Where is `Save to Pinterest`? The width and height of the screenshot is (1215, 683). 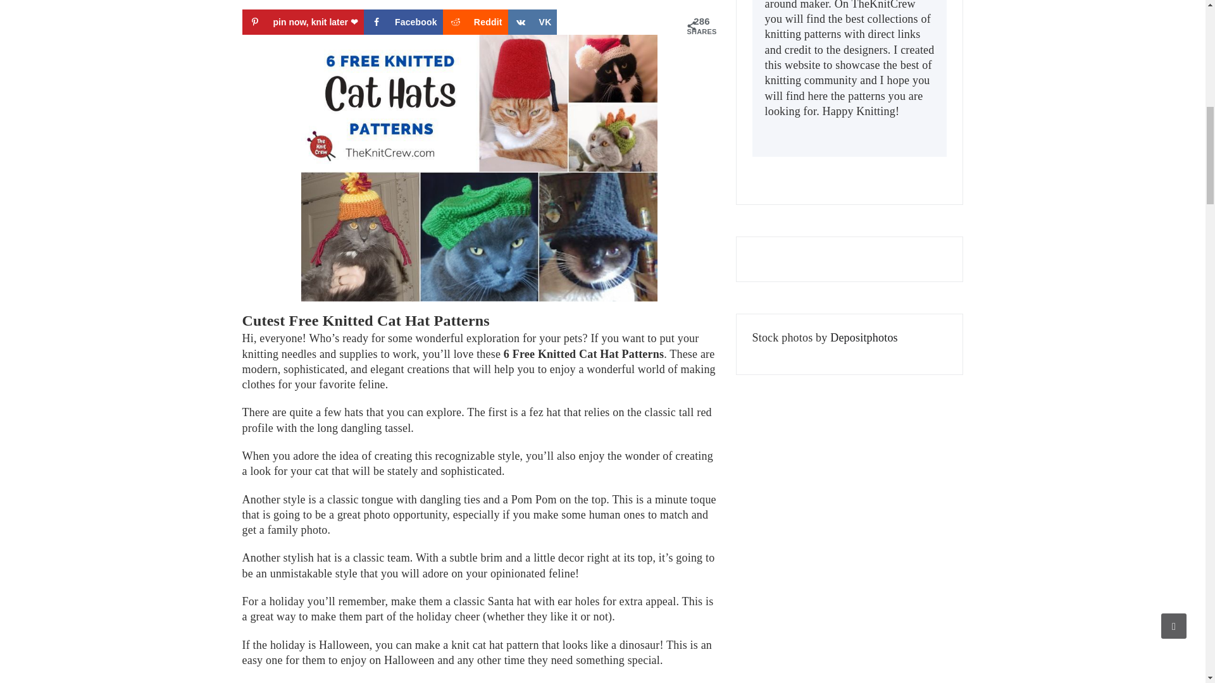 Save to Pinterest is located at coordinates (302, 22).